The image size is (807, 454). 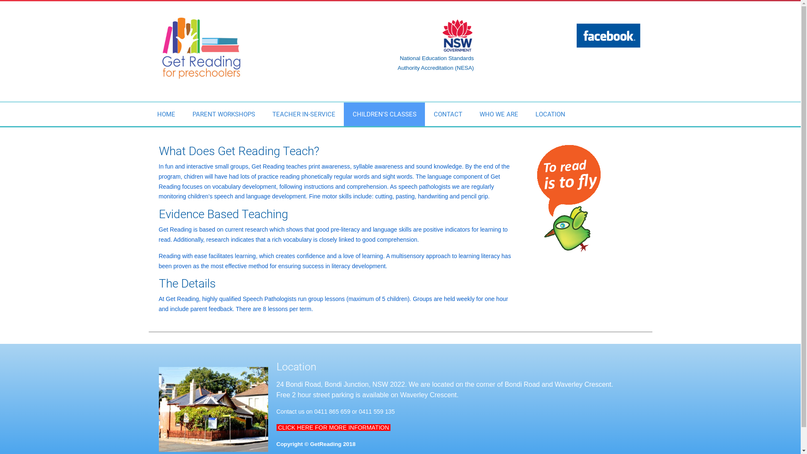 I want to click on LOCATION, so click(x=551, y=114).